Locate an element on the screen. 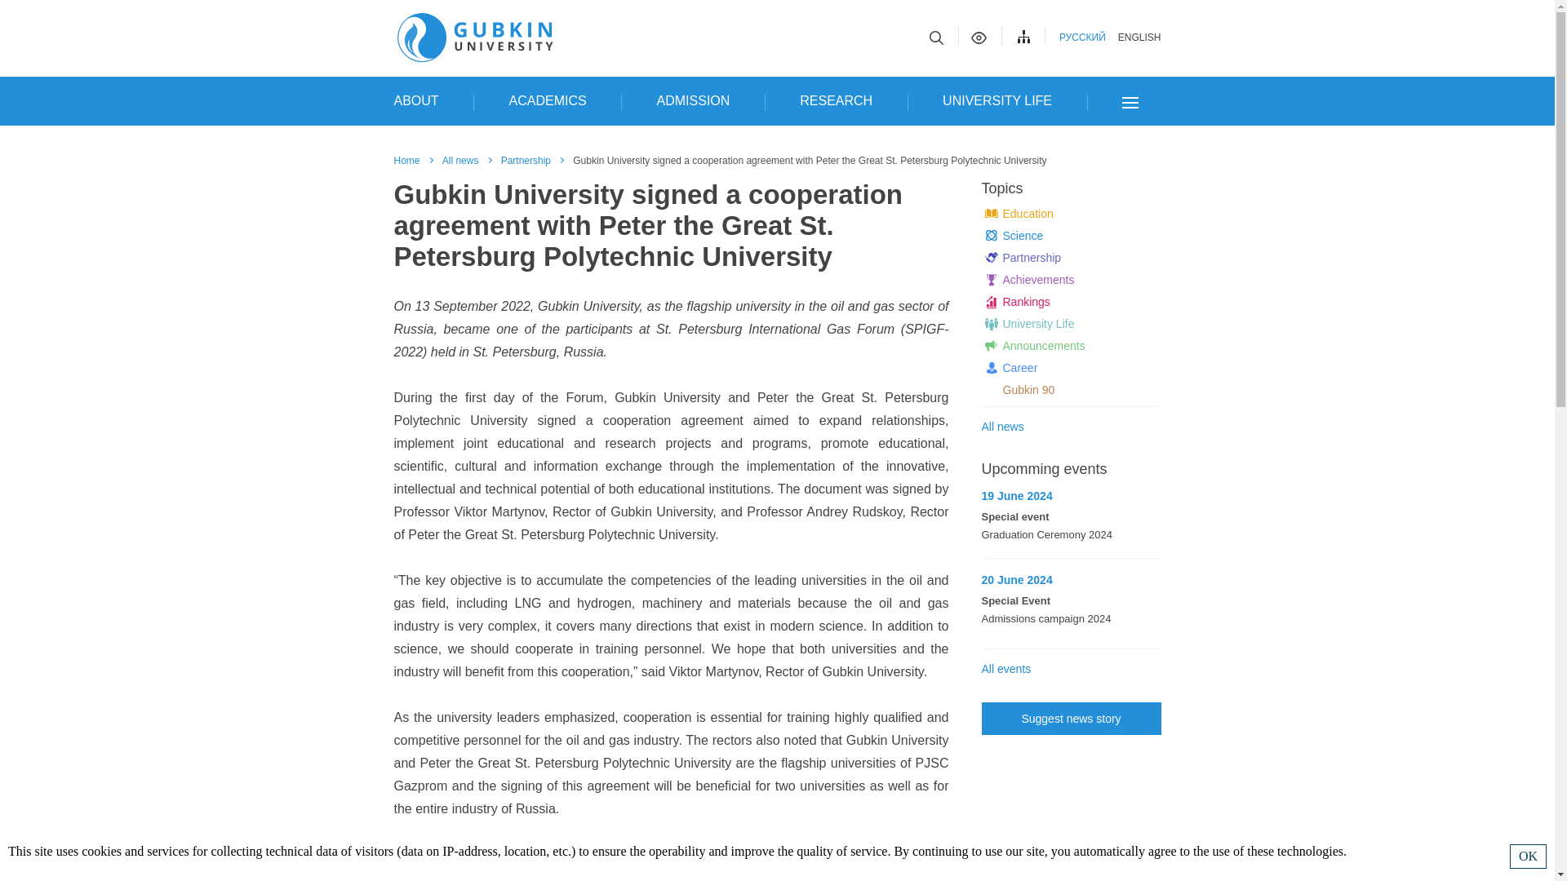 The height and width of the screenshot is (881, 1567). UNIVERSITY LIFE is located at coordinates (997, 101).